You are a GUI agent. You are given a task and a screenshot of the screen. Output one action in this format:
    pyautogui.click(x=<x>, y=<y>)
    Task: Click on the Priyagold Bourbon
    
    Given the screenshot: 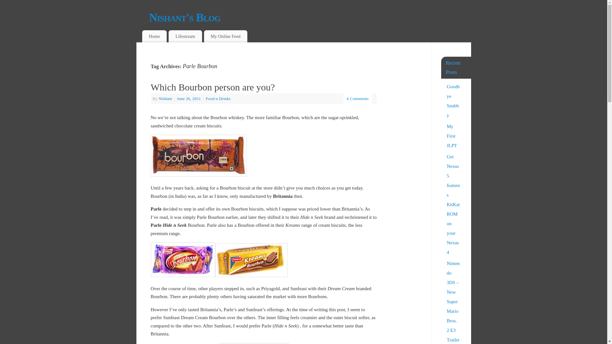 What is the action you would take?
    pyautogui.click(x=254, y=343)
    